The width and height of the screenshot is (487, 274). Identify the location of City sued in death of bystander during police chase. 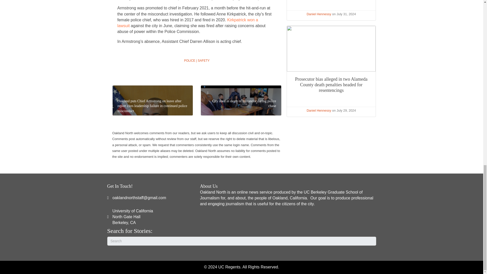
(244, 104).